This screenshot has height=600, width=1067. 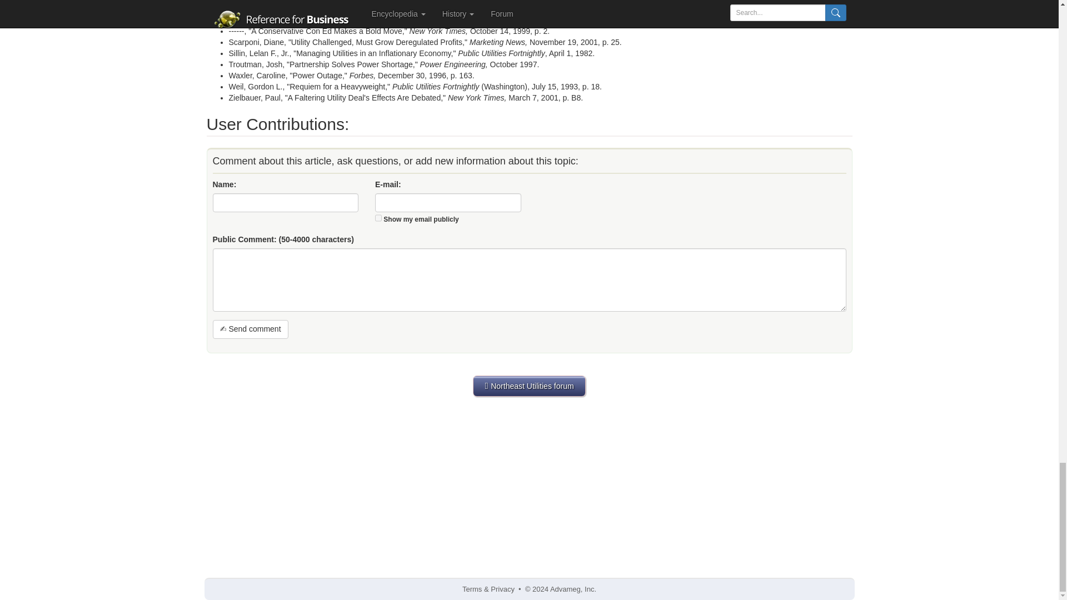 I want to click on 1, so click(x=378, y=218).